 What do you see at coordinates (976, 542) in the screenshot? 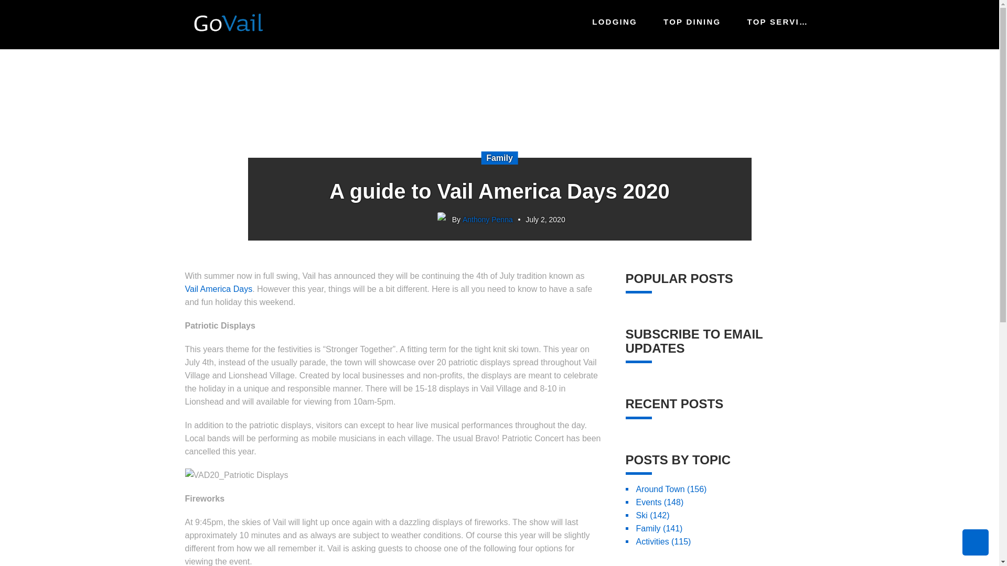
I see `Back to top` at bounding box center [976, 542].